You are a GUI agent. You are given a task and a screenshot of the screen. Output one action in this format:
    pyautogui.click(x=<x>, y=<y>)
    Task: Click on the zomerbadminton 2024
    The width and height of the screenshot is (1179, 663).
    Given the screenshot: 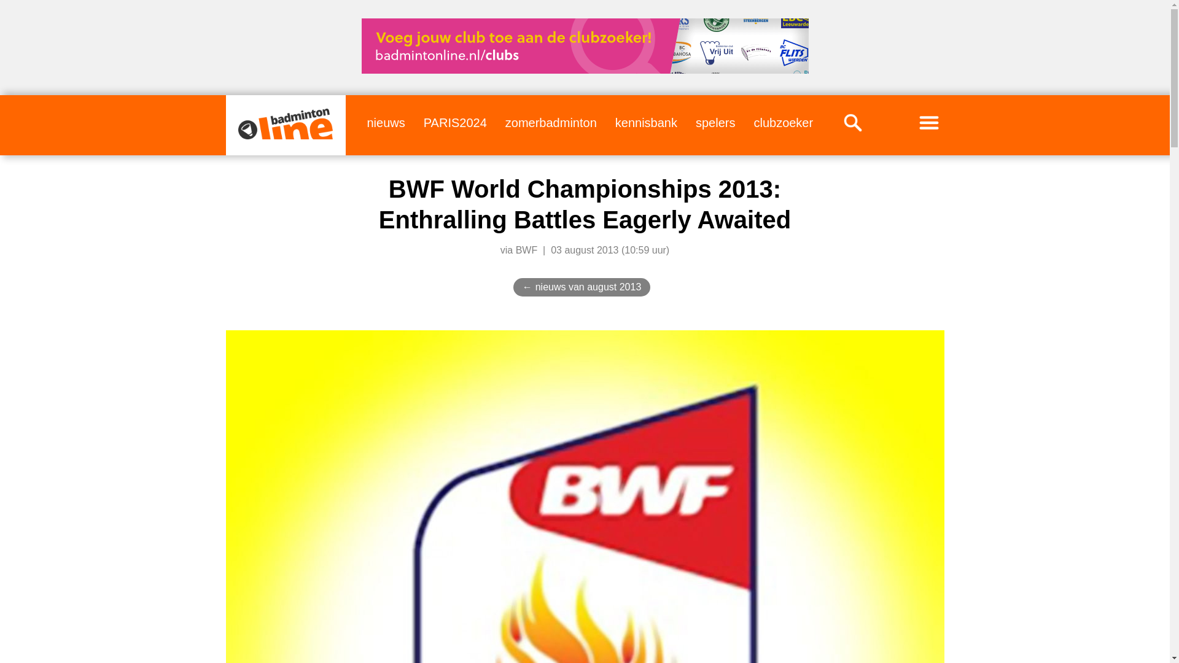 What is the action you would take?
    pyautogui.click(x=551, y=122)
    